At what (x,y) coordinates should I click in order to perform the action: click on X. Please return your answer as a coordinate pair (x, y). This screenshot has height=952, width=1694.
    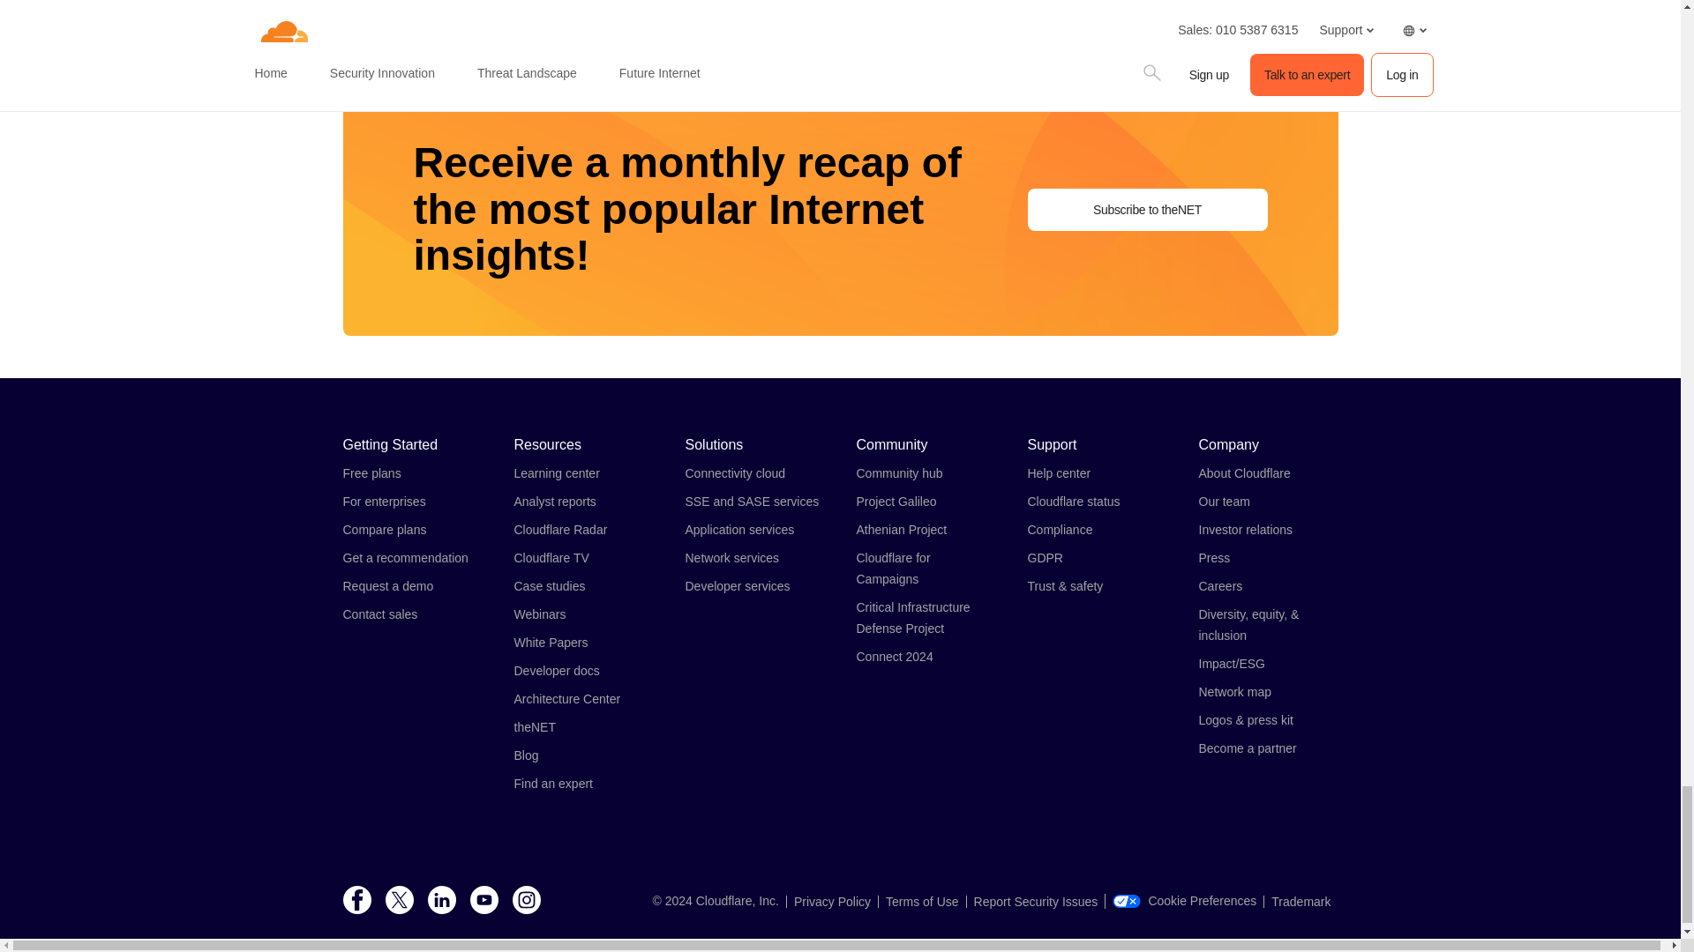
    Looking at the image, I should click on (399, 901).